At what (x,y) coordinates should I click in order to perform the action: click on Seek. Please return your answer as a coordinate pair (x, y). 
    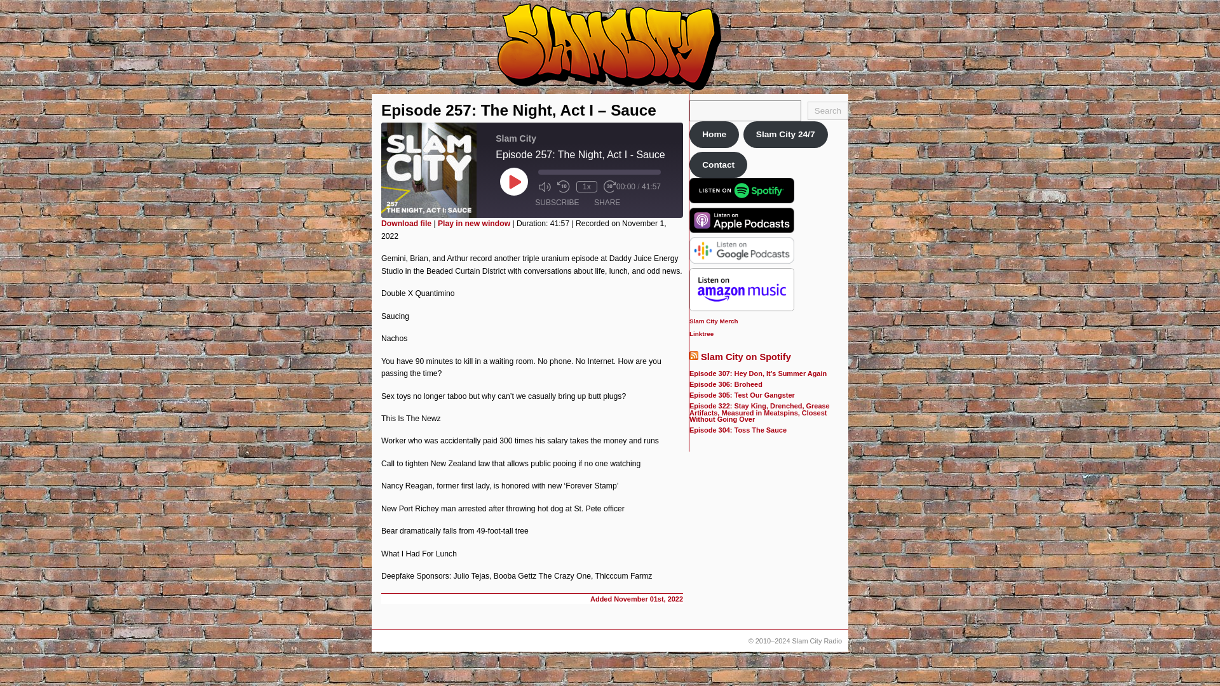
    Looking at the image, I should click on (599, 171).